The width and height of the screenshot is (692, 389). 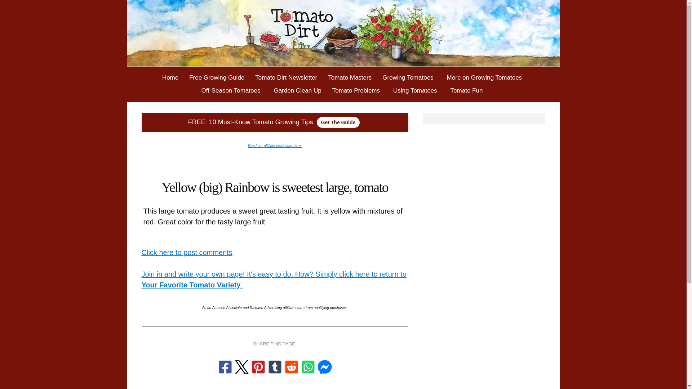 I want to click on Home, so click(x=170, y=77).